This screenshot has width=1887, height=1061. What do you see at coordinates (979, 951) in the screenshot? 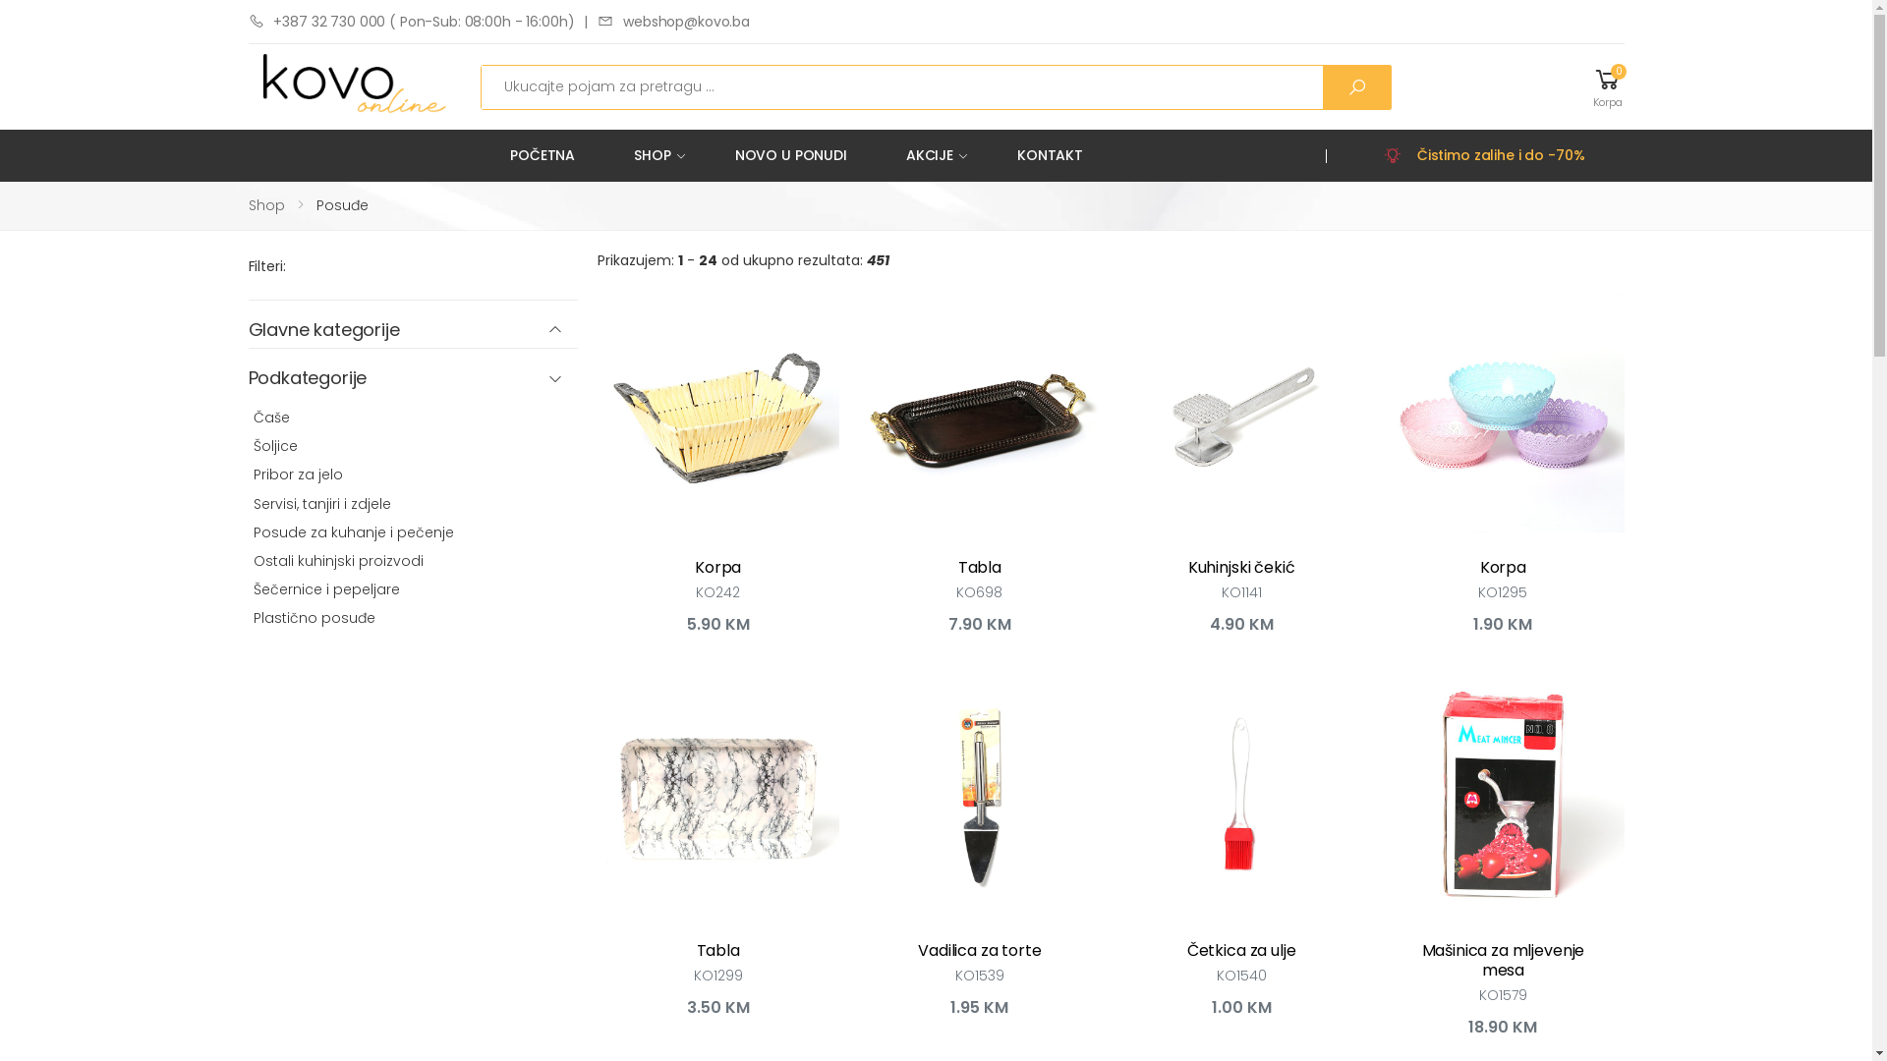
I see `Vadilica za torte` at bounding box center [979, 951].